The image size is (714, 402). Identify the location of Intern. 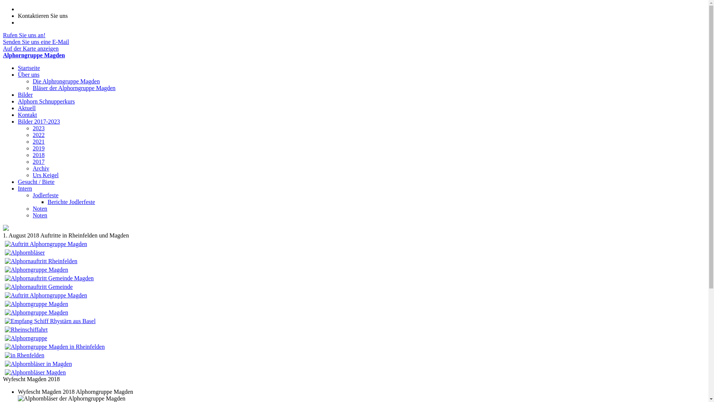
(25, 188).